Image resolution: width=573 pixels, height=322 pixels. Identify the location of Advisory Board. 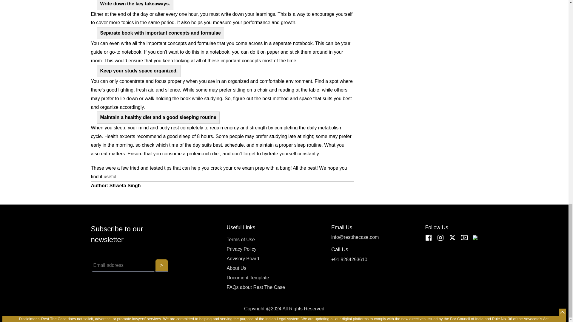
(256, 259).